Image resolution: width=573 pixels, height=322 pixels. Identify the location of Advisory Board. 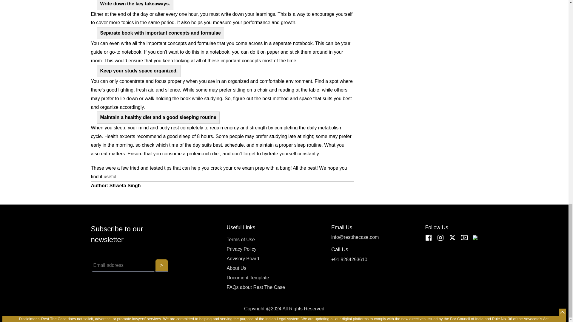
(256, 259).